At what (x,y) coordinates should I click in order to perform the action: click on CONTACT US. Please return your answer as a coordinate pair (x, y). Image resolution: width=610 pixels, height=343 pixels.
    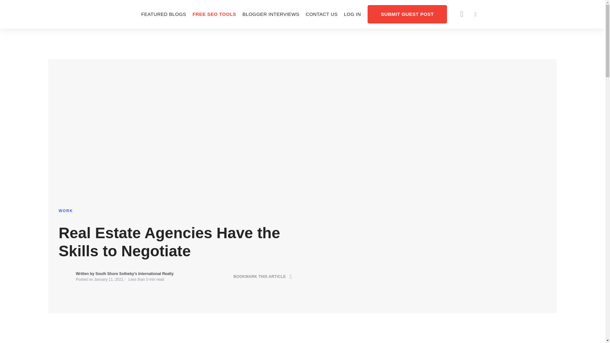
    Looking at the image, I should click on (322, 14).